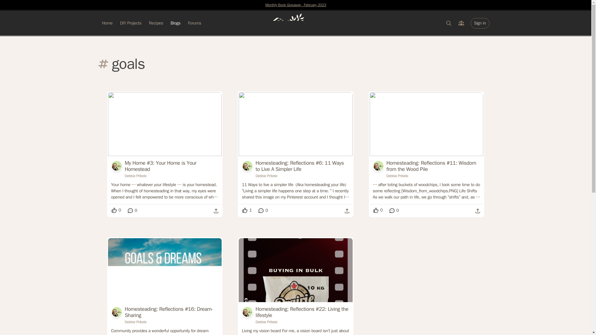 The height and width of the screenshot is (335, 596). Describe the element at coordinates (480, 23) in the screenshot. I see `Sign in` at that location.